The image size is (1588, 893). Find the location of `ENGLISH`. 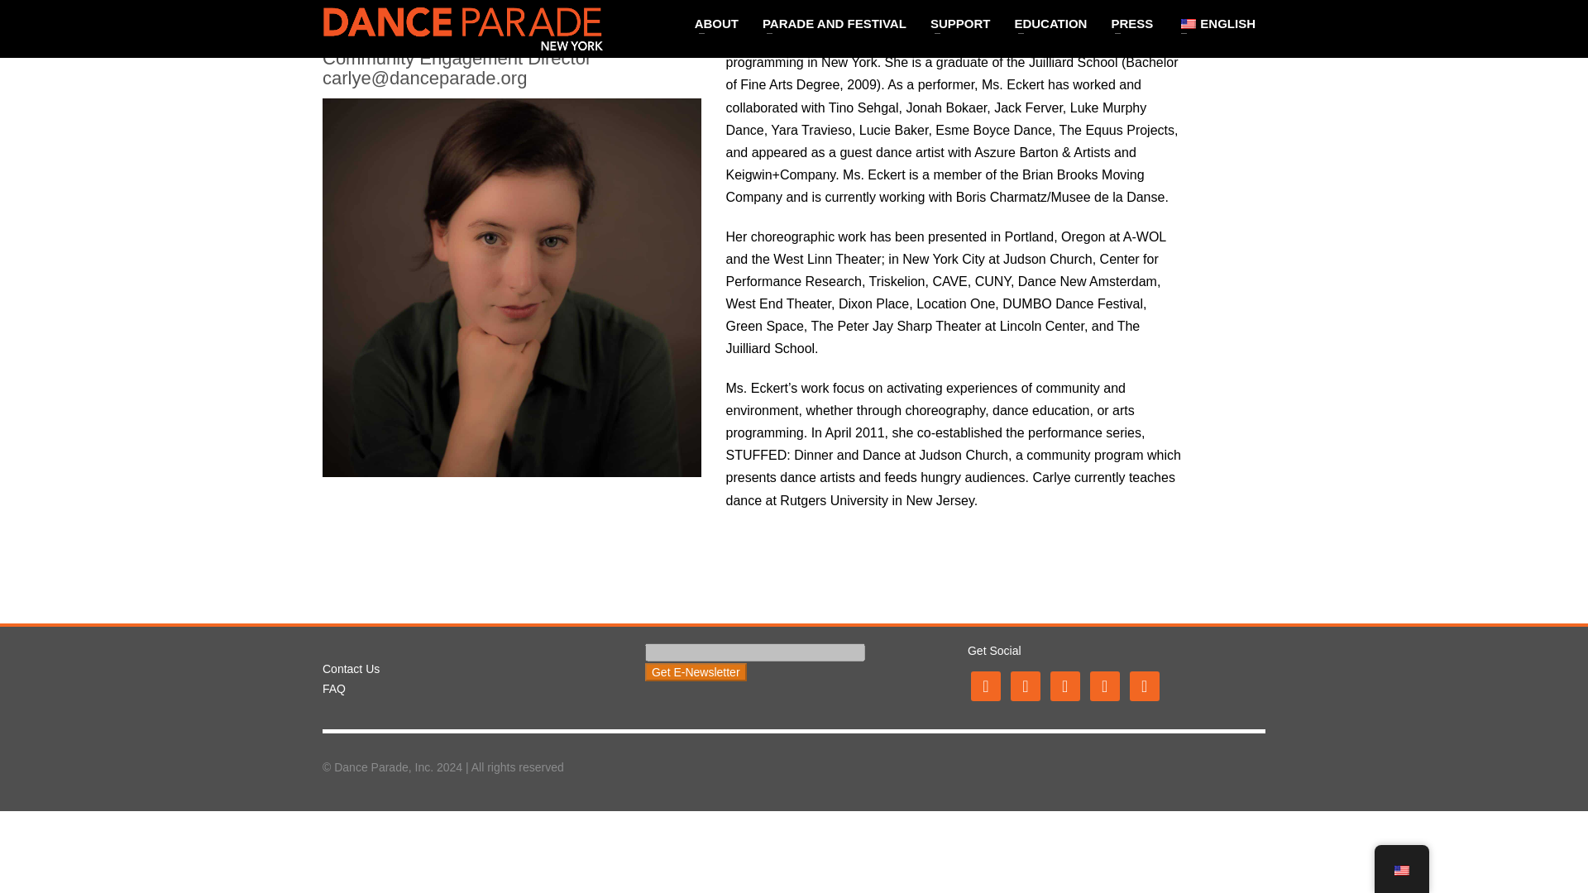

ENGLISH is located at coordinates (1216, 24).